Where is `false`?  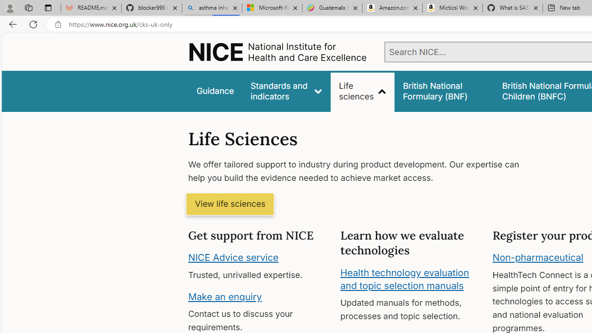
false is located at coordinates (444, 91).